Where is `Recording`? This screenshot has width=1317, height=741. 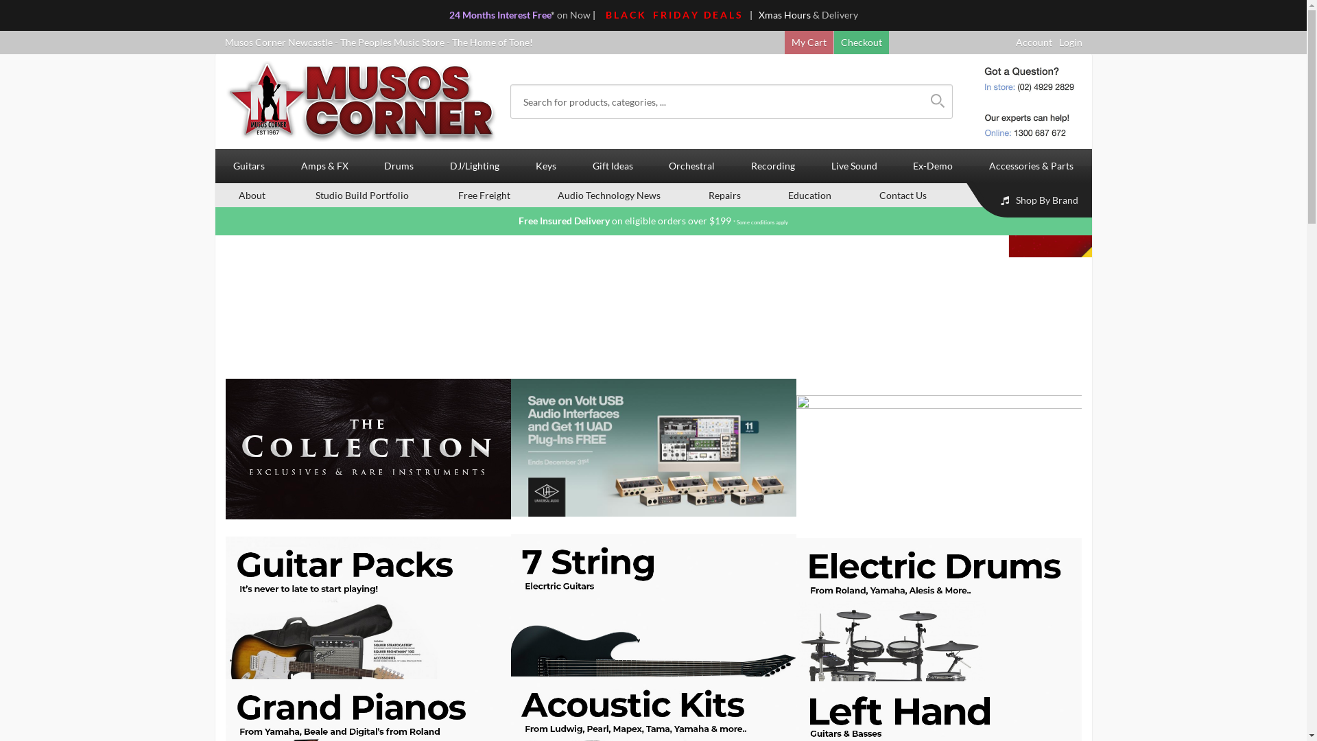 Recording is located at coordinates (29, 530).